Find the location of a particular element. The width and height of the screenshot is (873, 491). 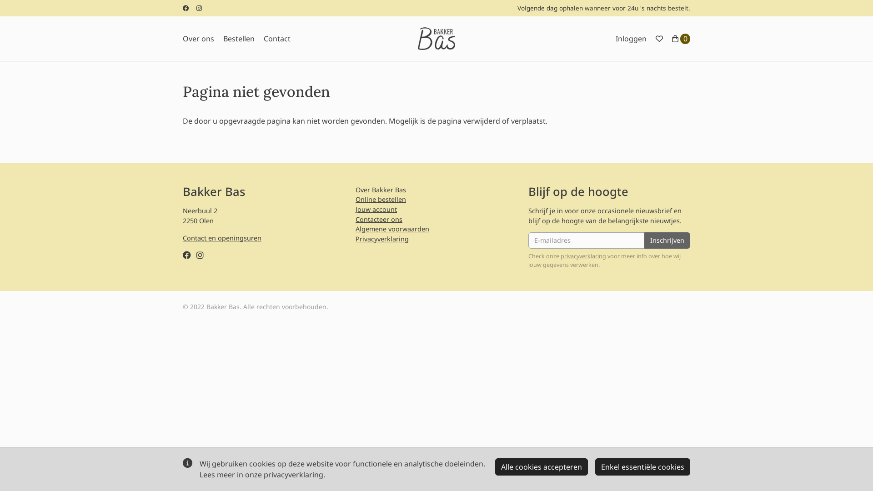

Bakker Bas op Facebook is located at coordinates (186, 8).